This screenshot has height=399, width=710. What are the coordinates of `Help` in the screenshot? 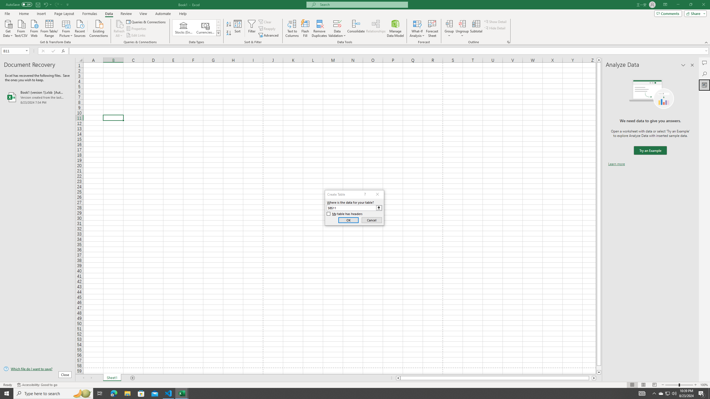 It's located at (183, 14).